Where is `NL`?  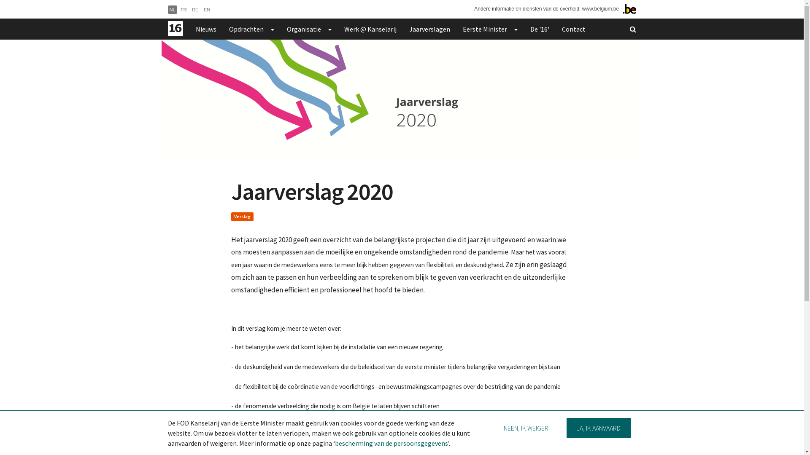 NL is located at coordinates (173, 10).